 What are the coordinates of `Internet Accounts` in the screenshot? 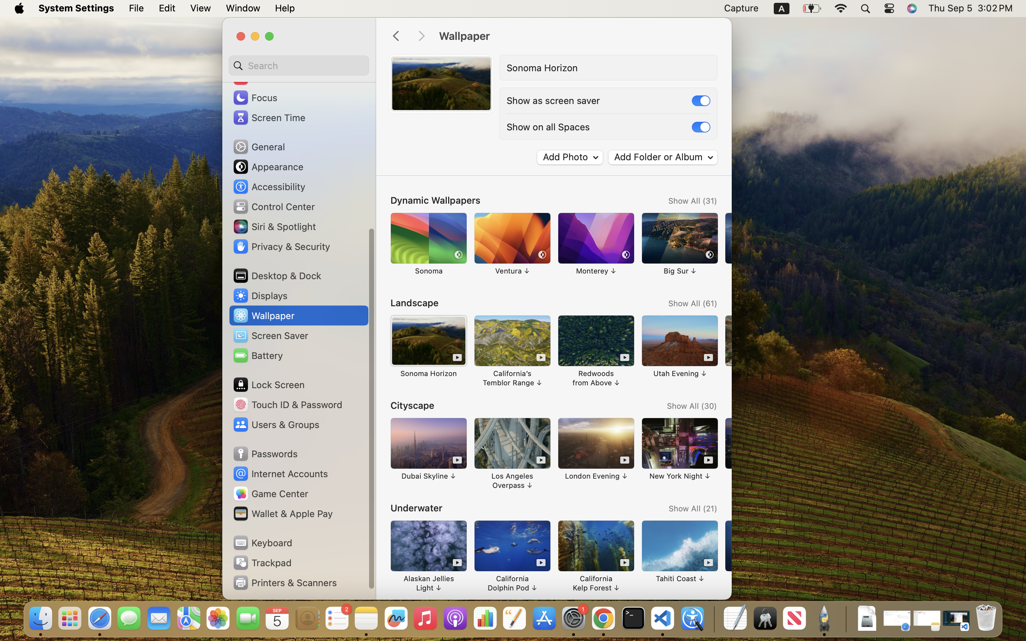 It's located at (280, 474).